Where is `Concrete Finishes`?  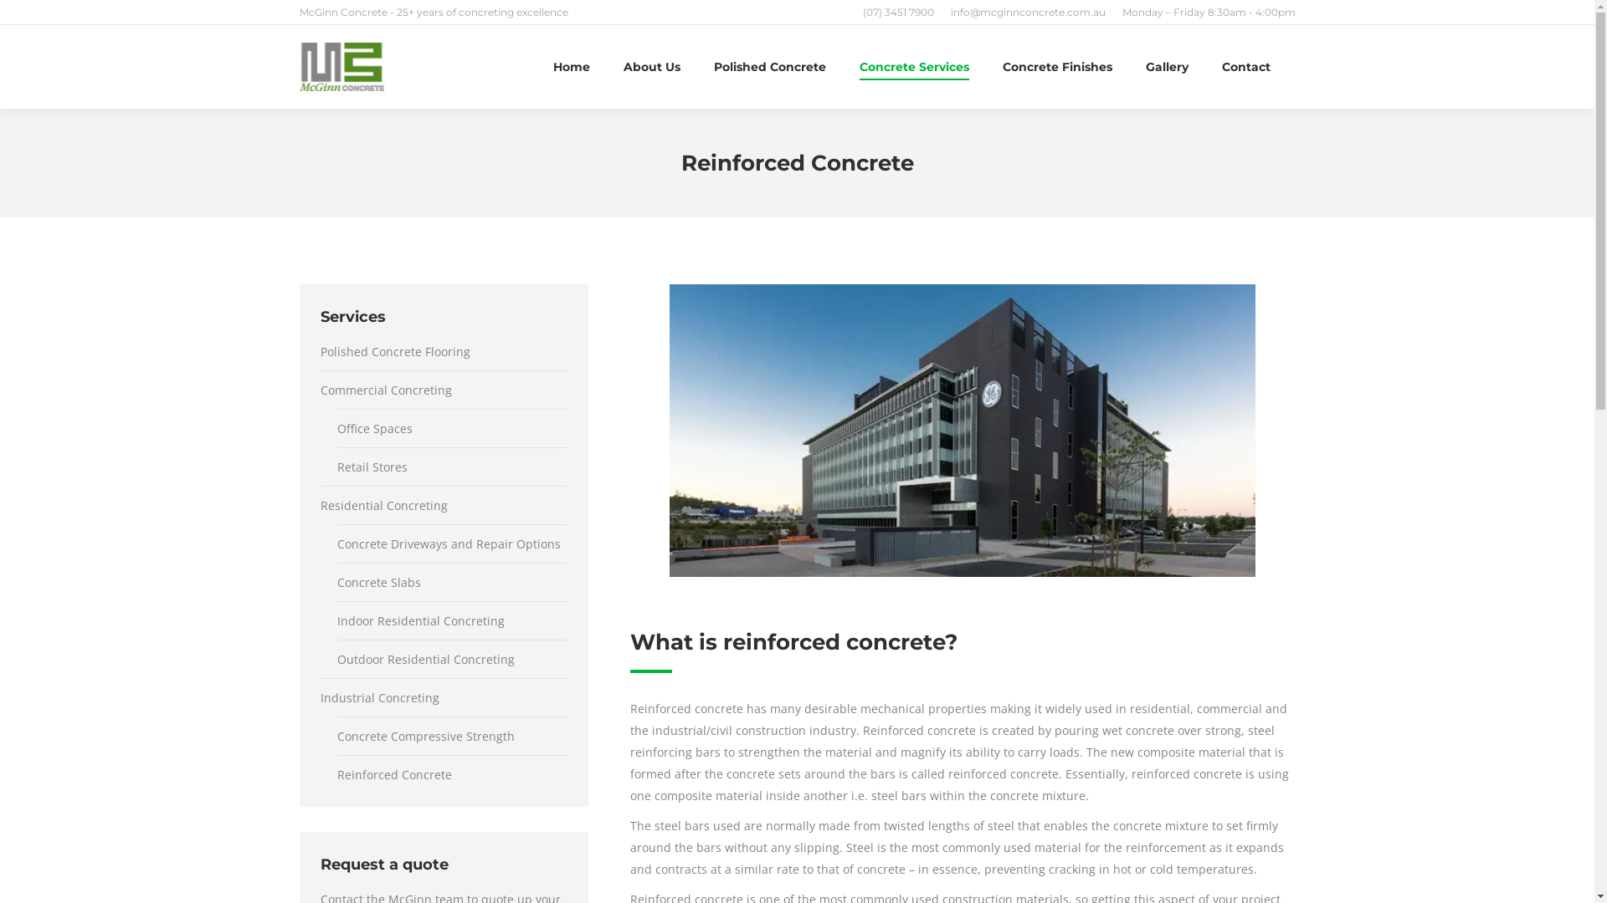
Concrete Finishes is located at coordinates (1058, 67).